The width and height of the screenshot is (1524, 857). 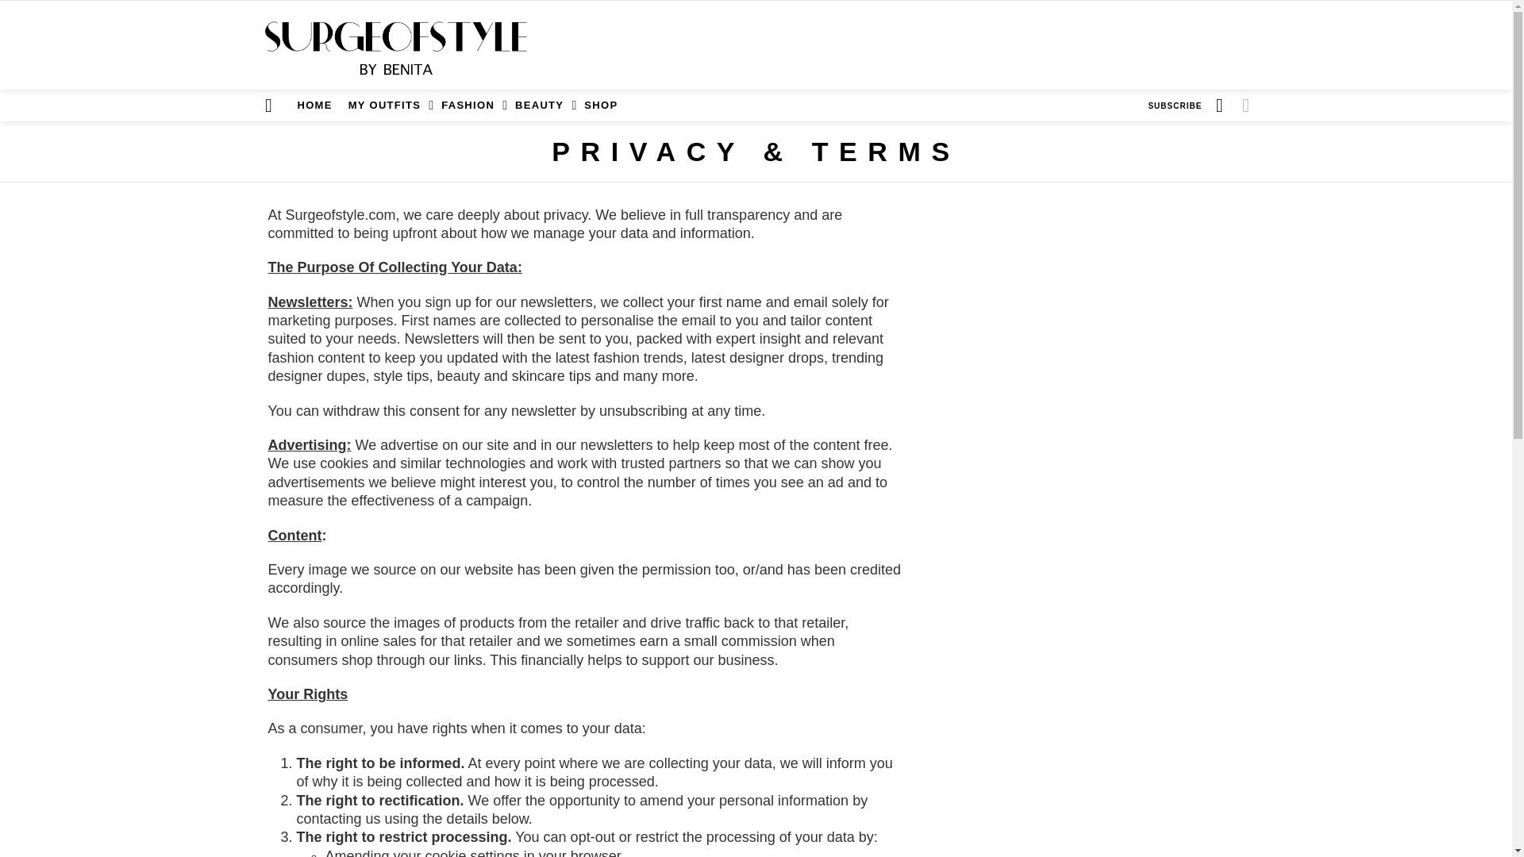 What do you see at coordinates (1075, 254) in the screenshot?
I see `Sign Up` at bounding box center [1075, 254].